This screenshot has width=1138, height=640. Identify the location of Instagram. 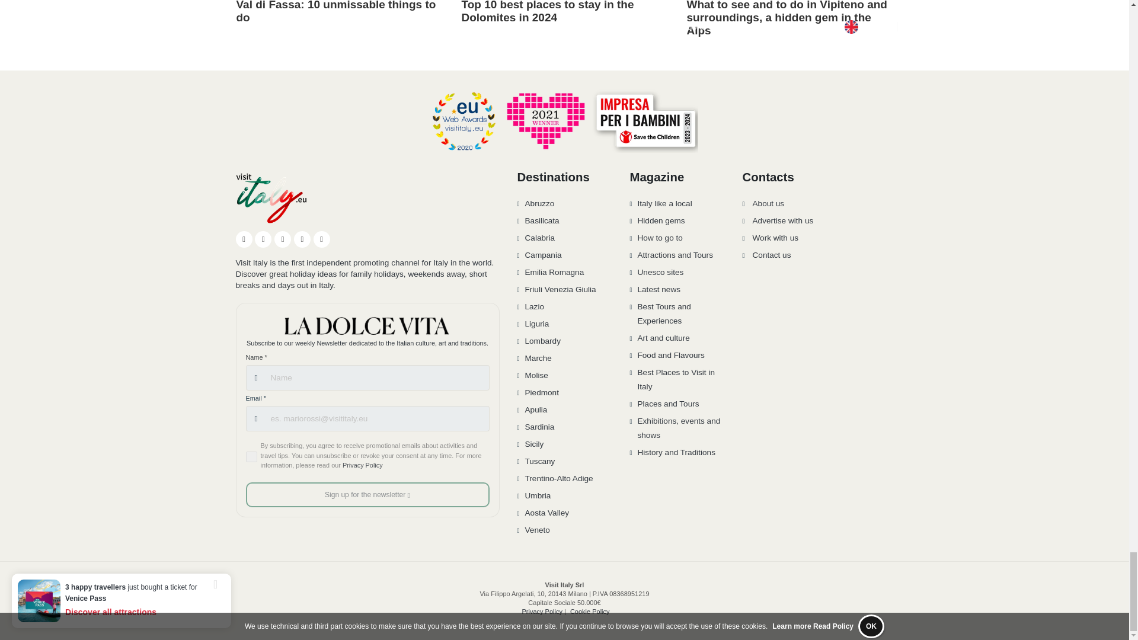
(263, 239).